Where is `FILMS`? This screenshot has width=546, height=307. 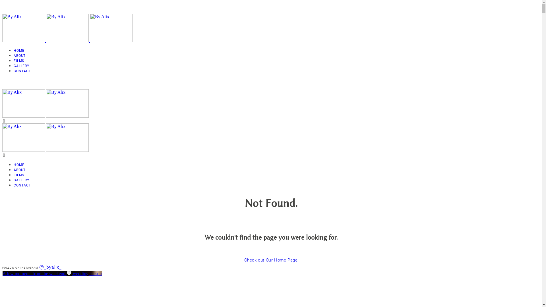 FILMS is located at coordinates (19, 61).